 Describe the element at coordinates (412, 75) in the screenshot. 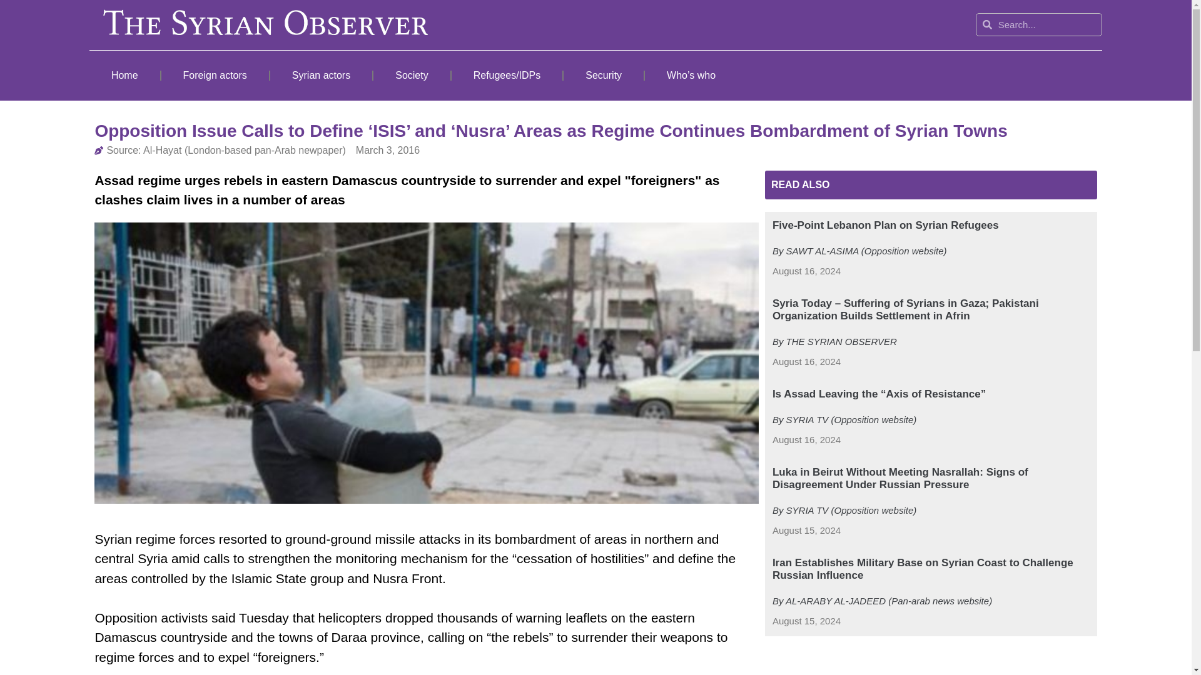

I see `Society` at that location.